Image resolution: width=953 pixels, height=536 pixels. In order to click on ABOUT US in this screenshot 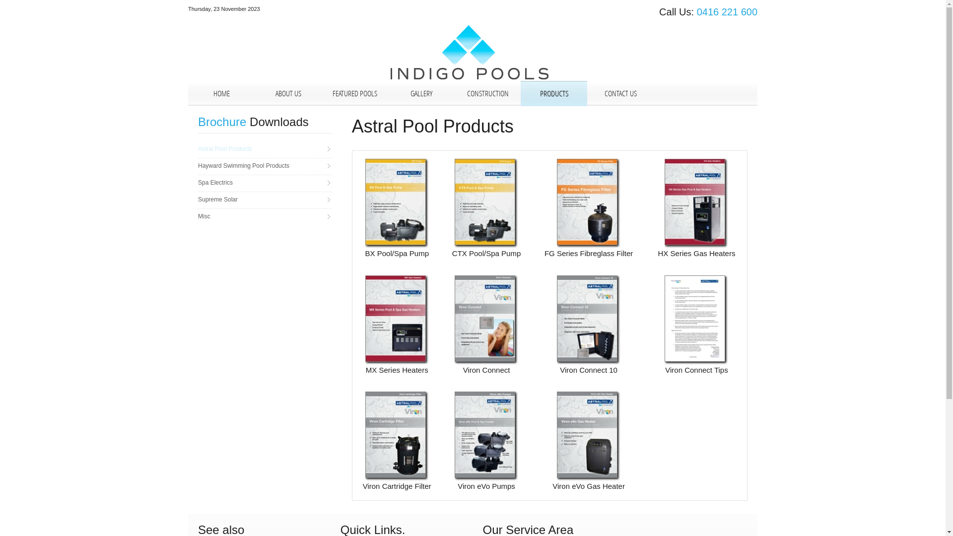, I will do `click(288, 93)`.